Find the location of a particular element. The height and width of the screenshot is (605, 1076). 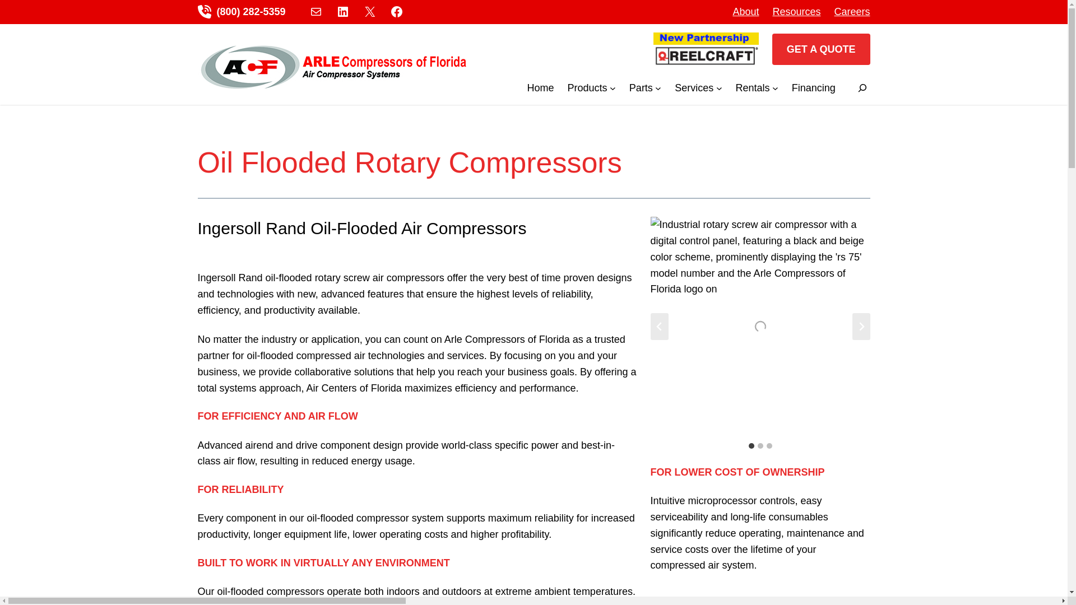

Mail is located at coordinates (316, 11).